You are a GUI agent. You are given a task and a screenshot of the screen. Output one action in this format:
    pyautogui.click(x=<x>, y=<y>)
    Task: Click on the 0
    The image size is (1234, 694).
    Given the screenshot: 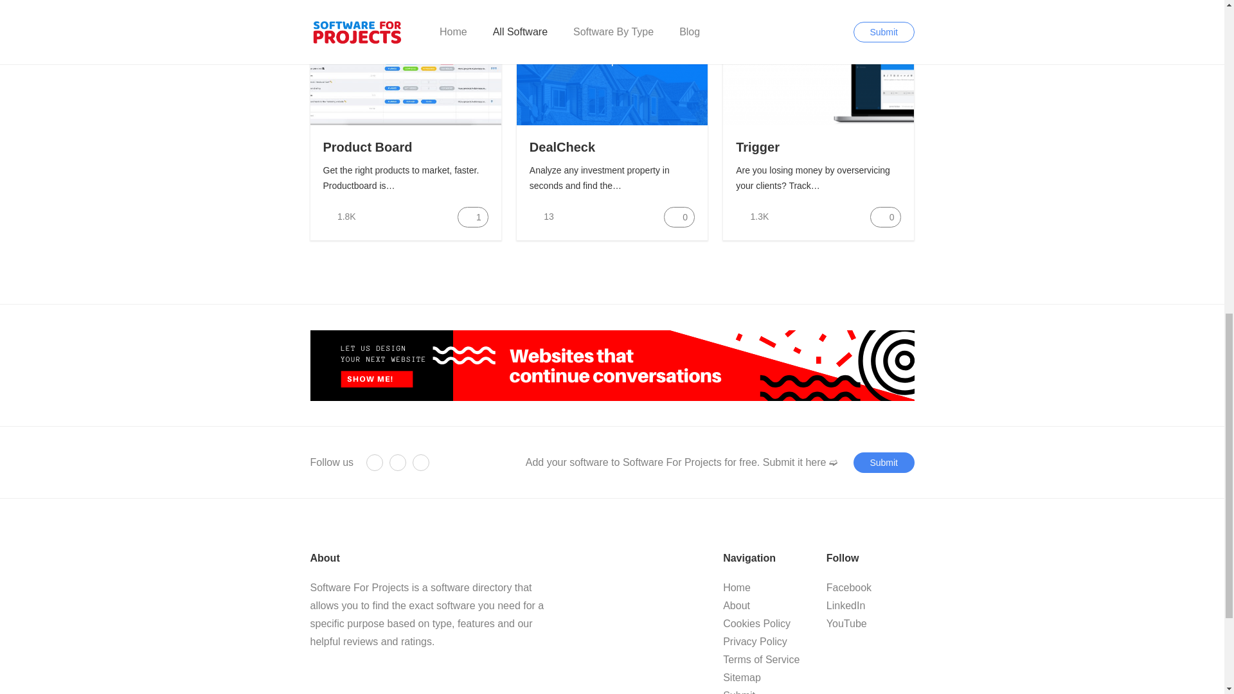 What is the action you would take?
    pyautogui.click(x=885, y=217)
    